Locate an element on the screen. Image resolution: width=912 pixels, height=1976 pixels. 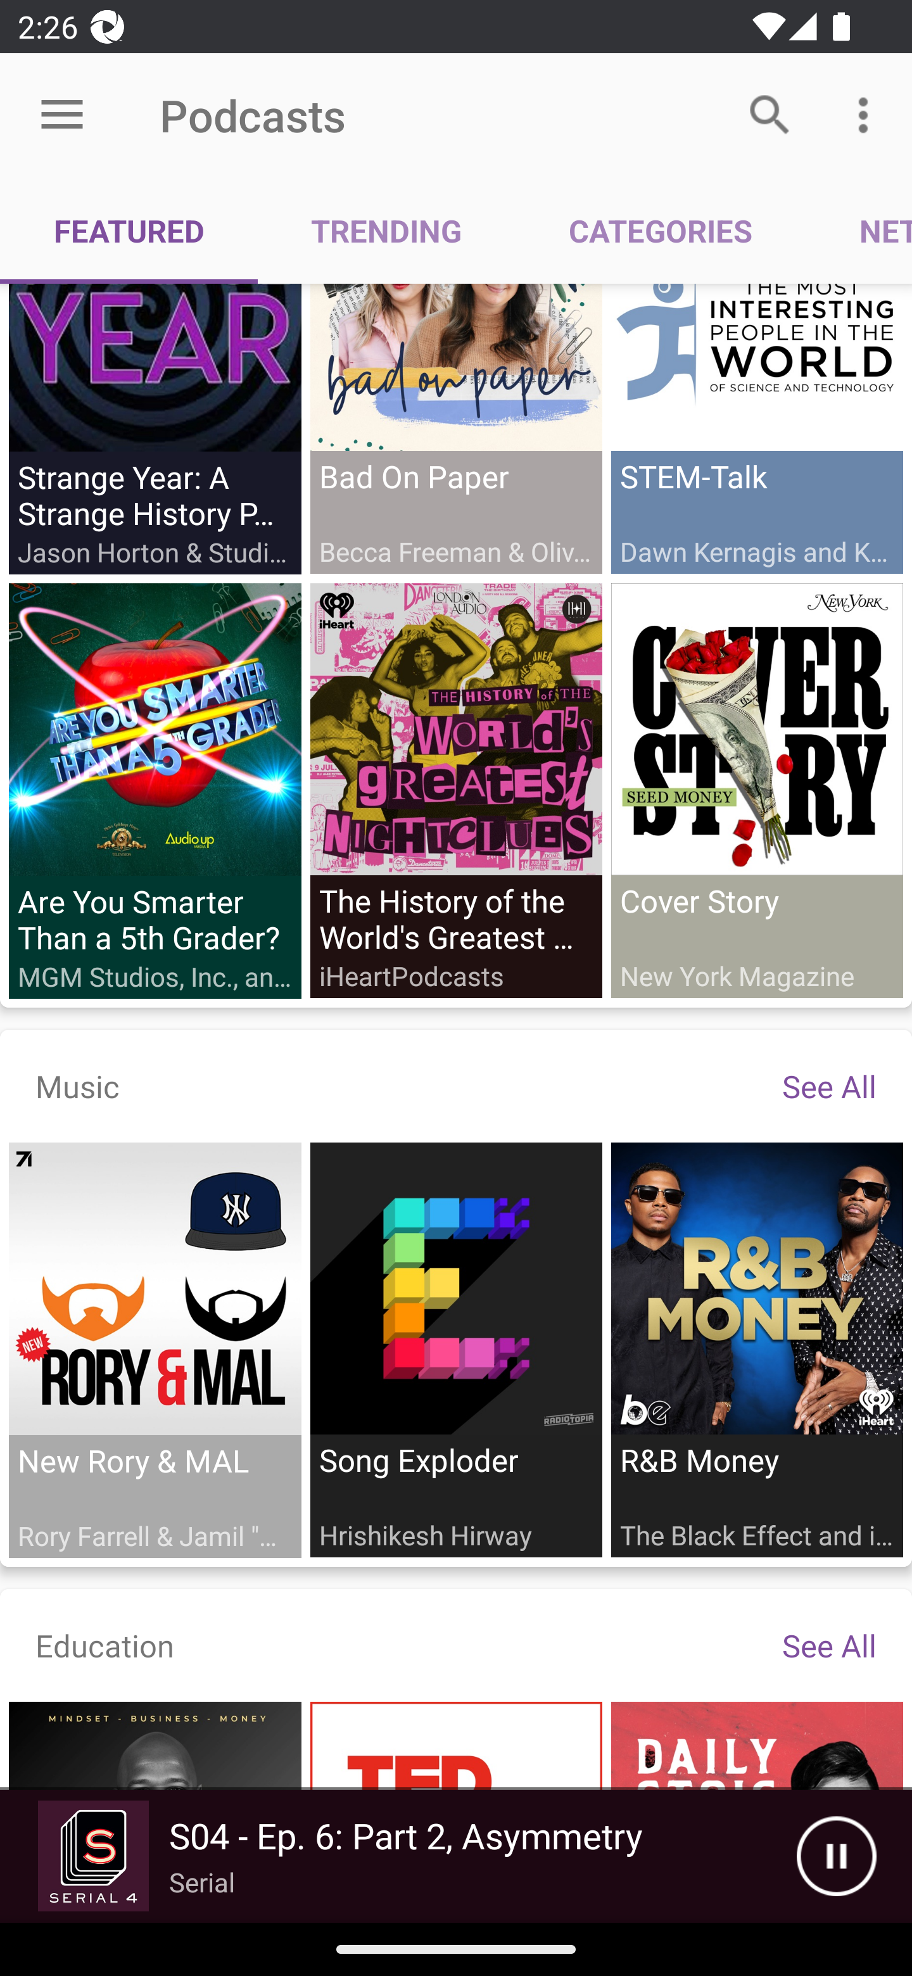
Education is located at coordinates (105, 1645).